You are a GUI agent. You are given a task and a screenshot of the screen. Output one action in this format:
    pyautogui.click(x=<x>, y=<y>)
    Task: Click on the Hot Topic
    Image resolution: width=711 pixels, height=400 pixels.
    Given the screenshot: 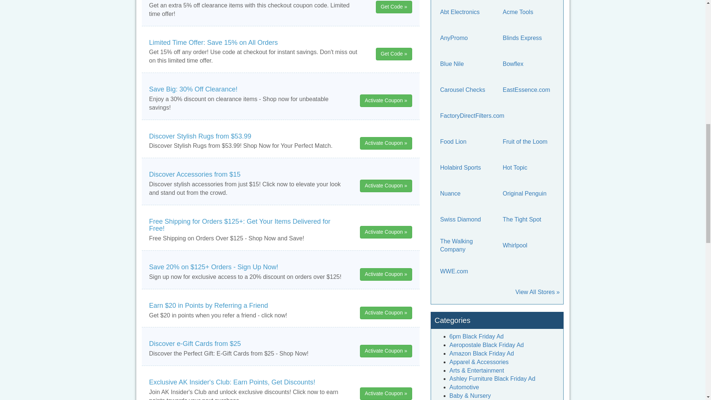 What is the action you would take?
    pyautogui.click(x=528, y=167)
    